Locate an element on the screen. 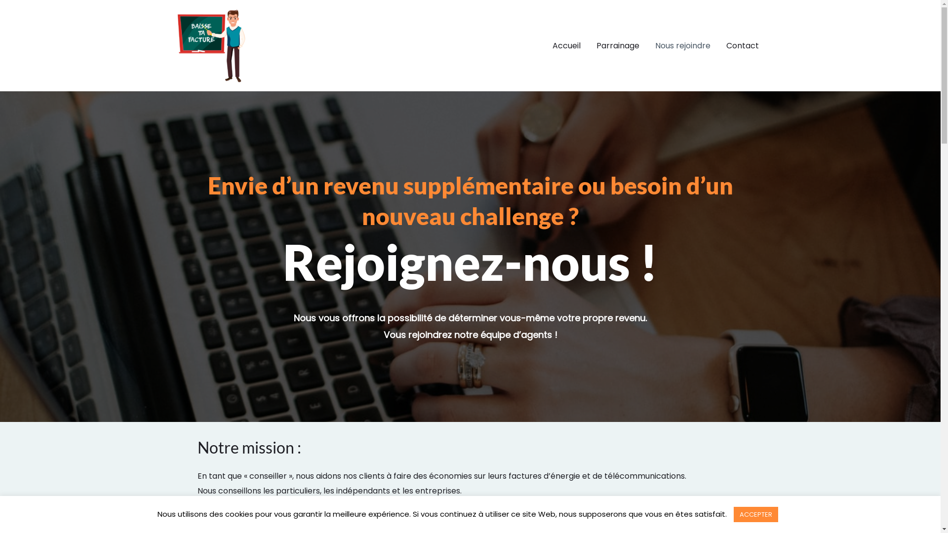 Image resolution: width=948 pixels, height=533 pixels. Contact is located at coordinates (742, 45).